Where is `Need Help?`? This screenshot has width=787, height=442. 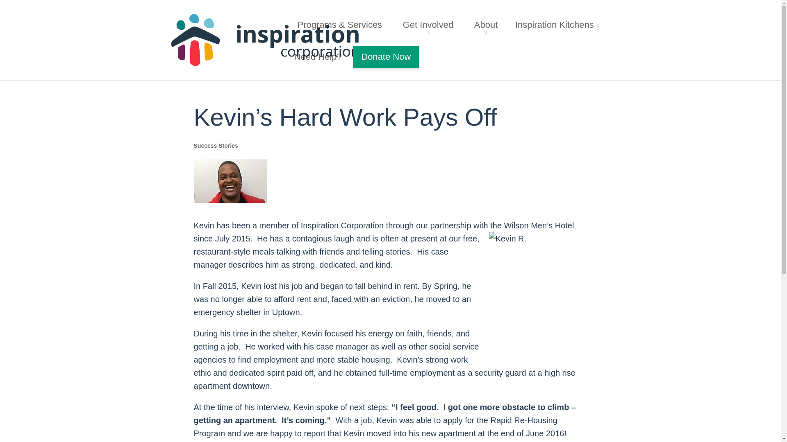 Need Help? is located at coordinates (318, 56).